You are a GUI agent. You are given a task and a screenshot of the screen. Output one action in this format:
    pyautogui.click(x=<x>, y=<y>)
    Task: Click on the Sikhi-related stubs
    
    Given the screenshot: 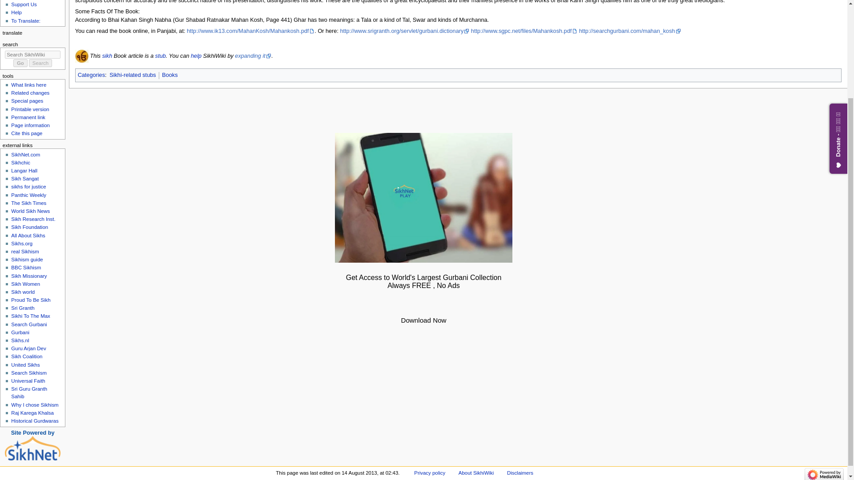 What is the action you would take?
    pyautogui.click(x=132, y=75)
    